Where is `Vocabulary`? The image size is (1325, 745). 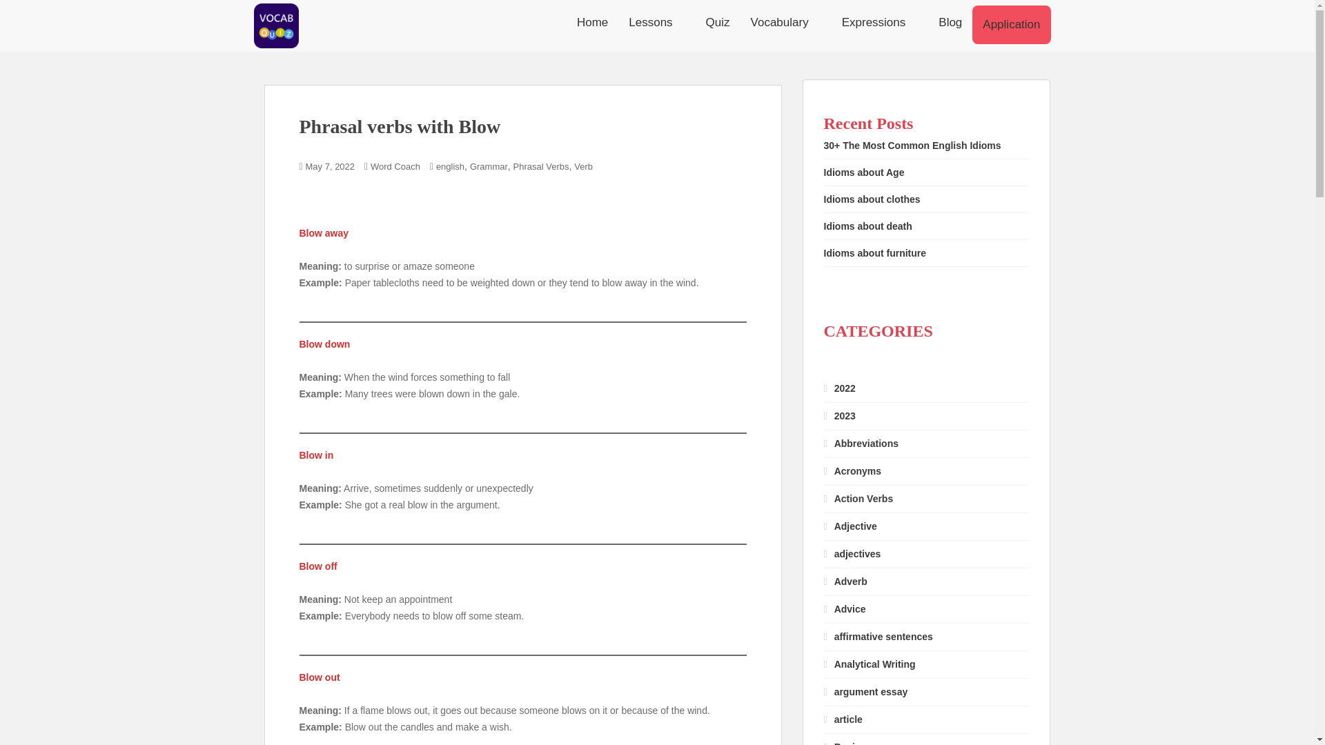 Vocabulary is located at coordinates (780, 23).